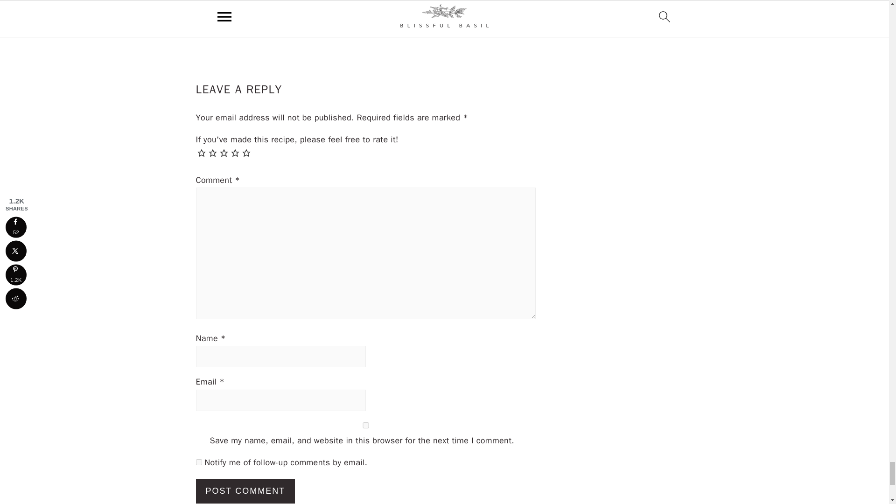 This screenshot has width=896, height=504. What do you see at coordinates (245, 491) in the screenshot?
I see `Post Comment` at bounding box center [245, 491].